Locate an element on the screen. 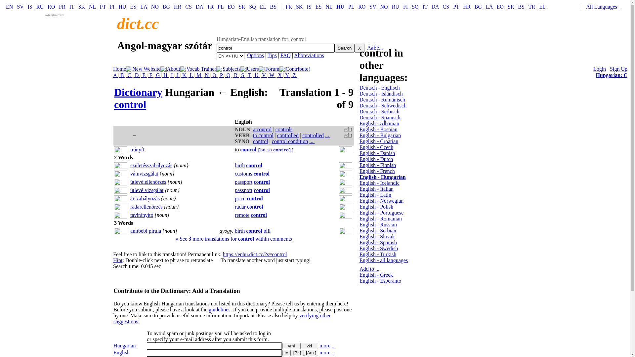 Image resolution: width=635 pixels, height=357 pixels. Search is located at coordinates (345, 48).